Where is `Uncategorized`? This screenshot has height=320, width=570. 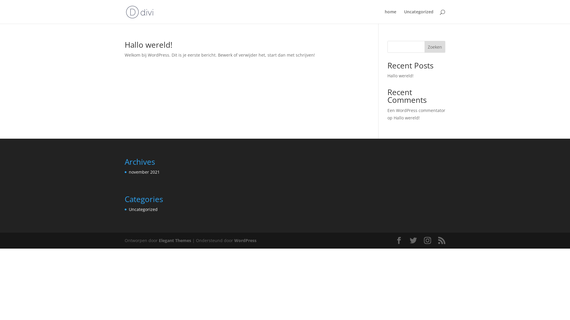 Uncategorized is located at coordinates (143, 209).